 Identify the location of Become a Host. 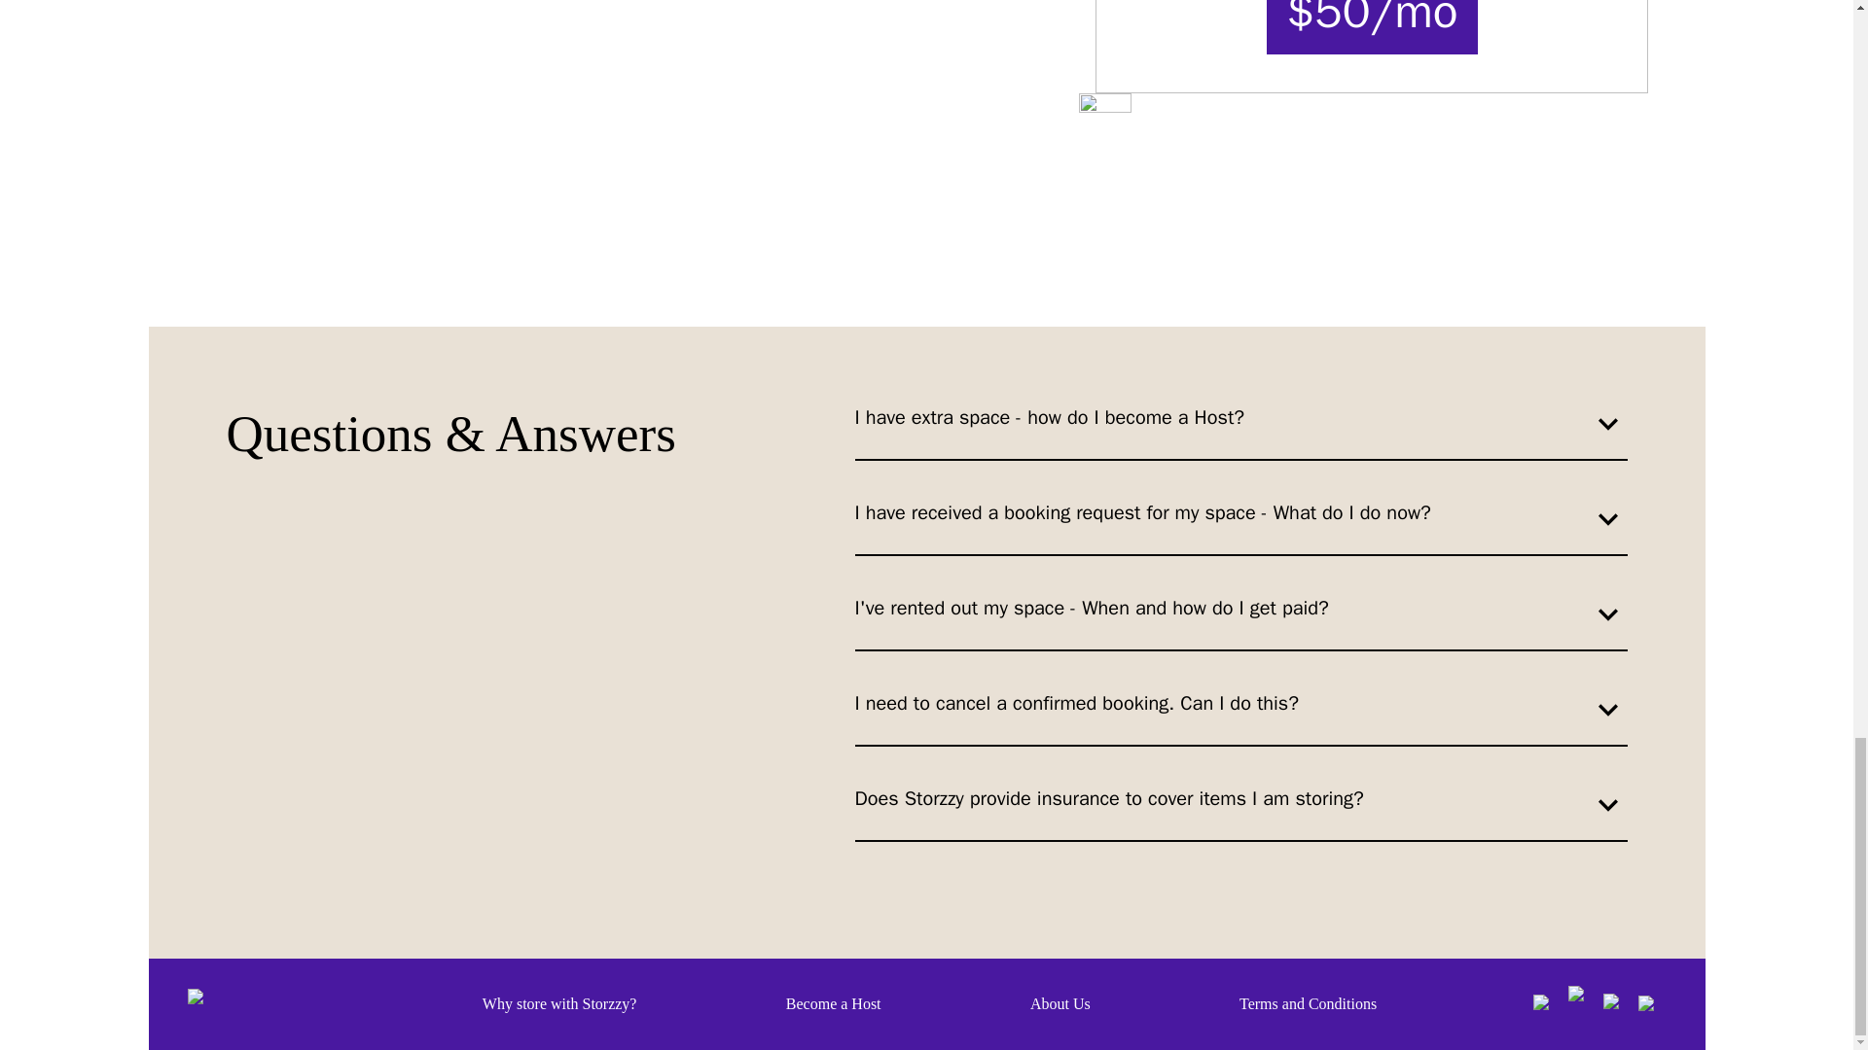
(834, 1003).